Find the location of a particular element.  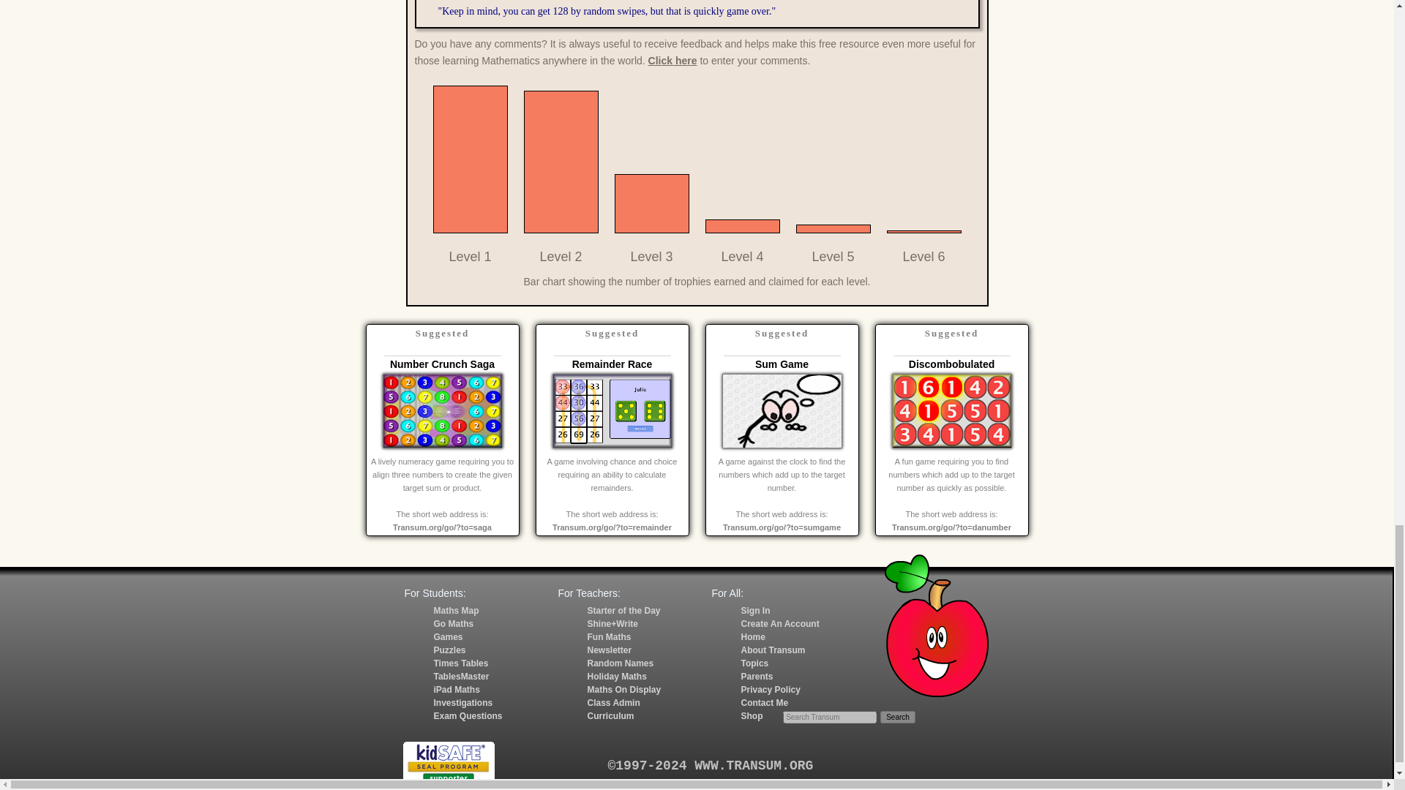

Games is located at coordinates (447, 637).